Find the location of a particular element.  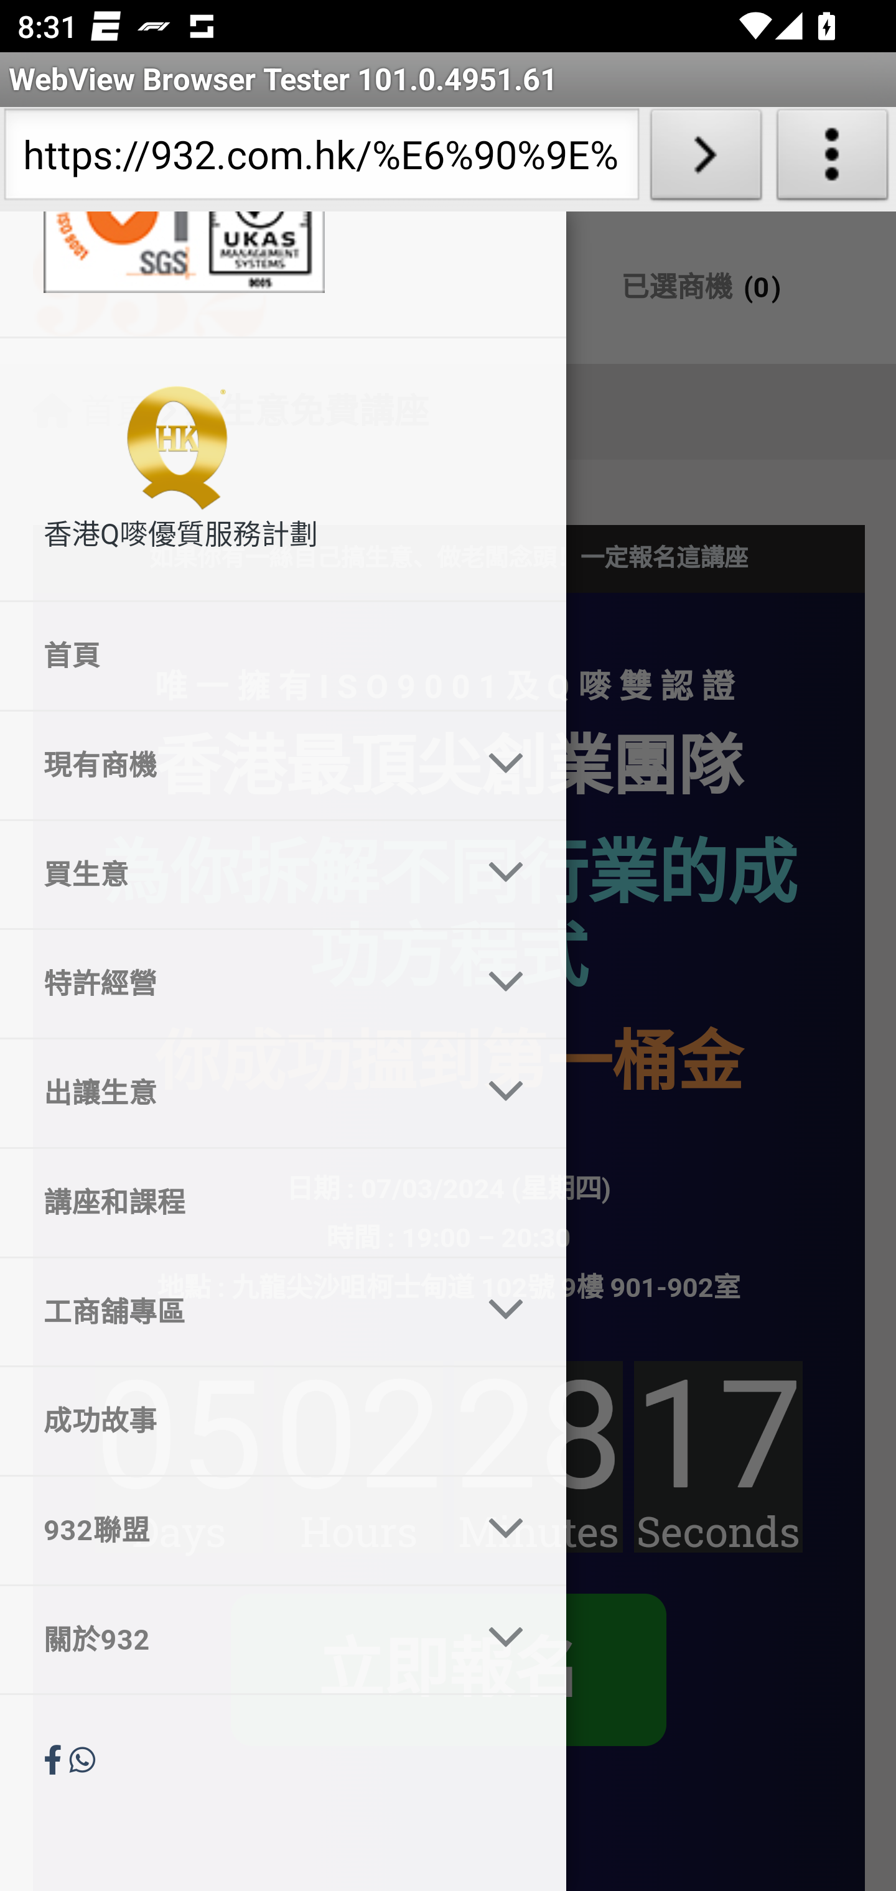

 is located at coordinates (57, 1760).